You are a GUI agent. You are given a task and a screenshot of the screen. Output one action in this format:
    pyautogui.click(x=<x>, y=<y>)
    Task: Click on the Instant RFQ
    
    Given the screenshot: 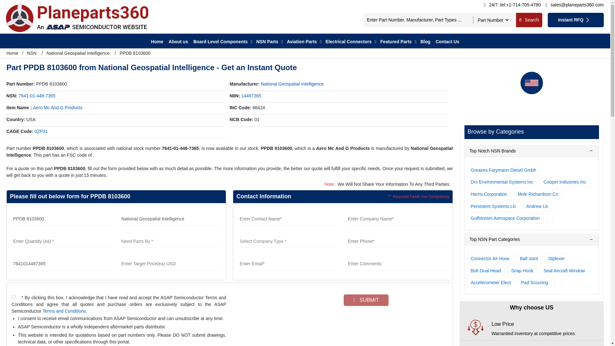 What is the action you would take?
    pyautogui.click(x=576, y=20)
    